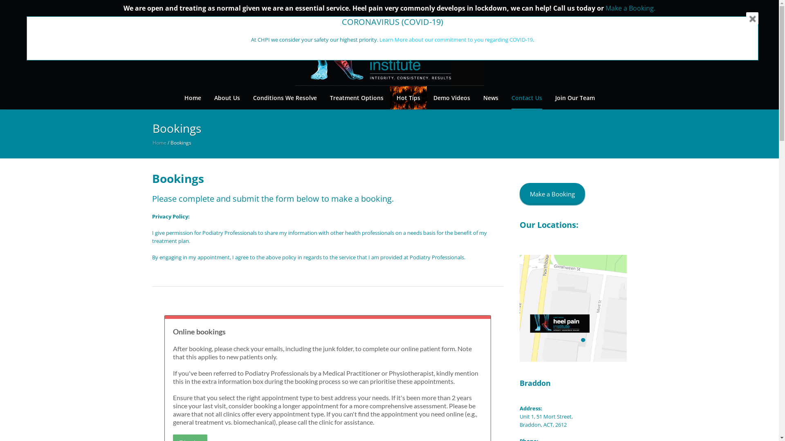 The image size is (785, 441). What do you see at coordinates (159, 142) in the screenshot?
I see `Home` at bounding box center [159, 142].